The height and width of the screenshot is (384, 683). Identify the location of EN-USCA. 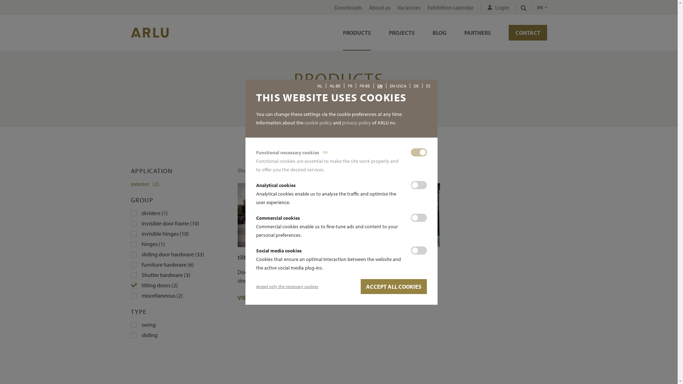
(398, 86).